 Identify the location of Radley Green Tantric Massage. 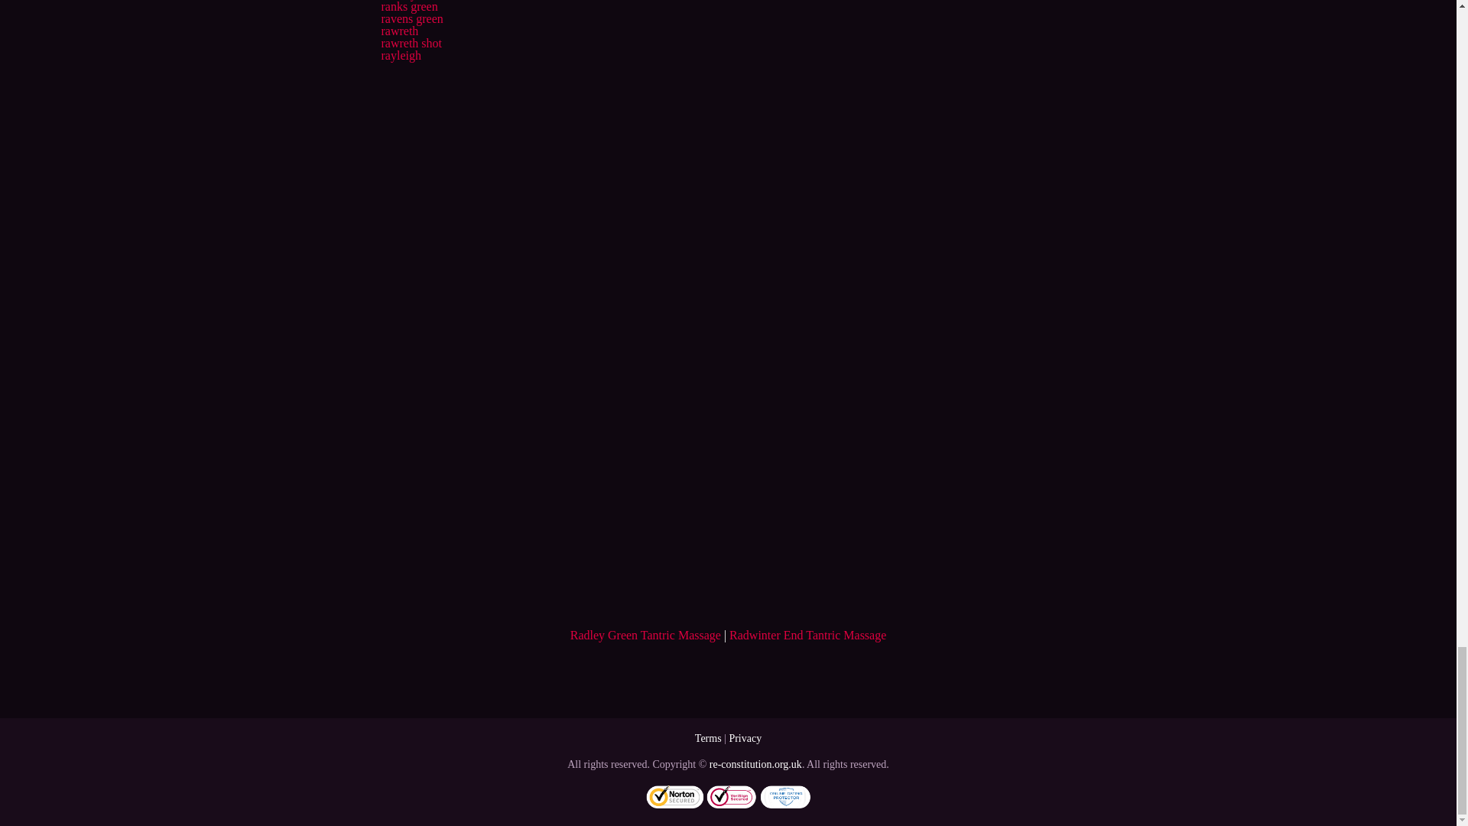
(645, 649).